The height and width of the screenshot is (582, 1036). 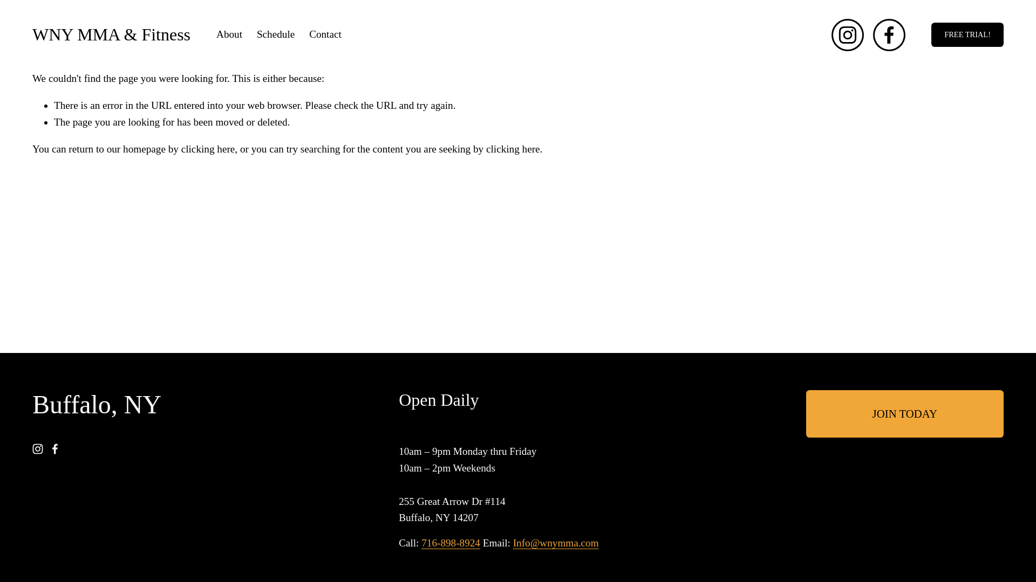 I want to click on 716-898-8924, so click(x=451, y=543).